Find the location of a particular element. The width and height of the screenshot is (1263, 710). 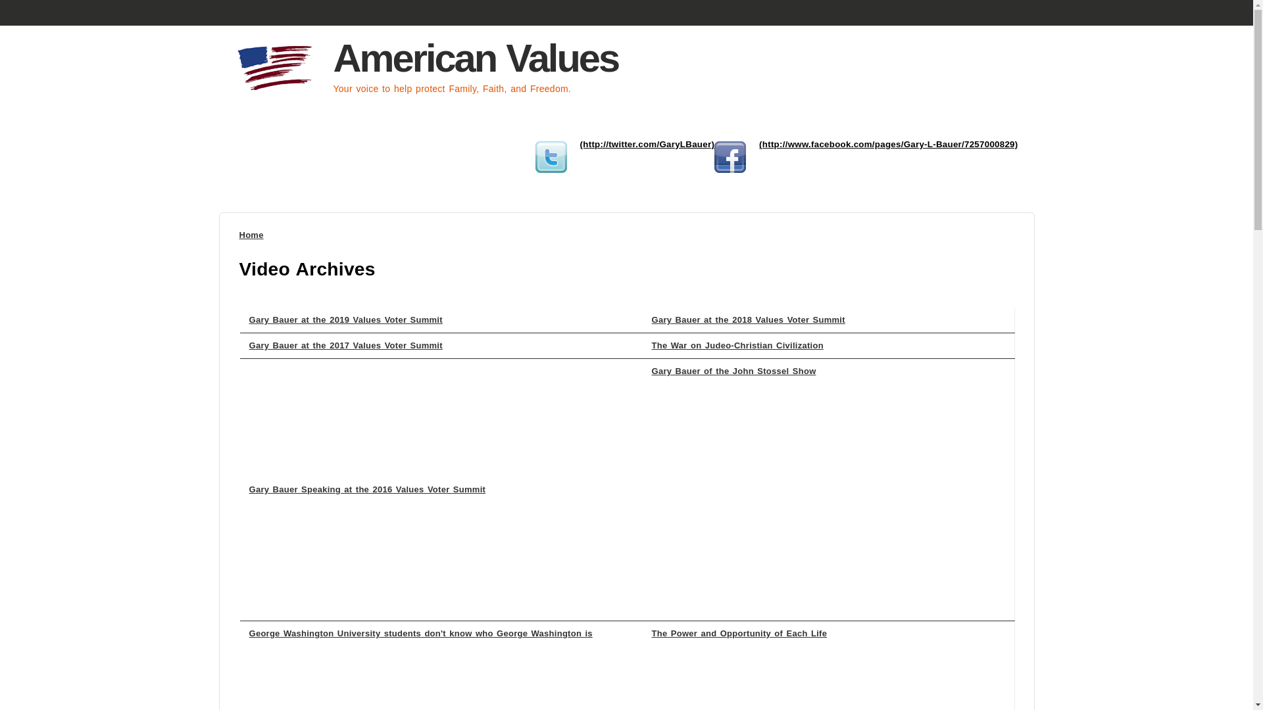

Home is located at coordinates (251, 235).